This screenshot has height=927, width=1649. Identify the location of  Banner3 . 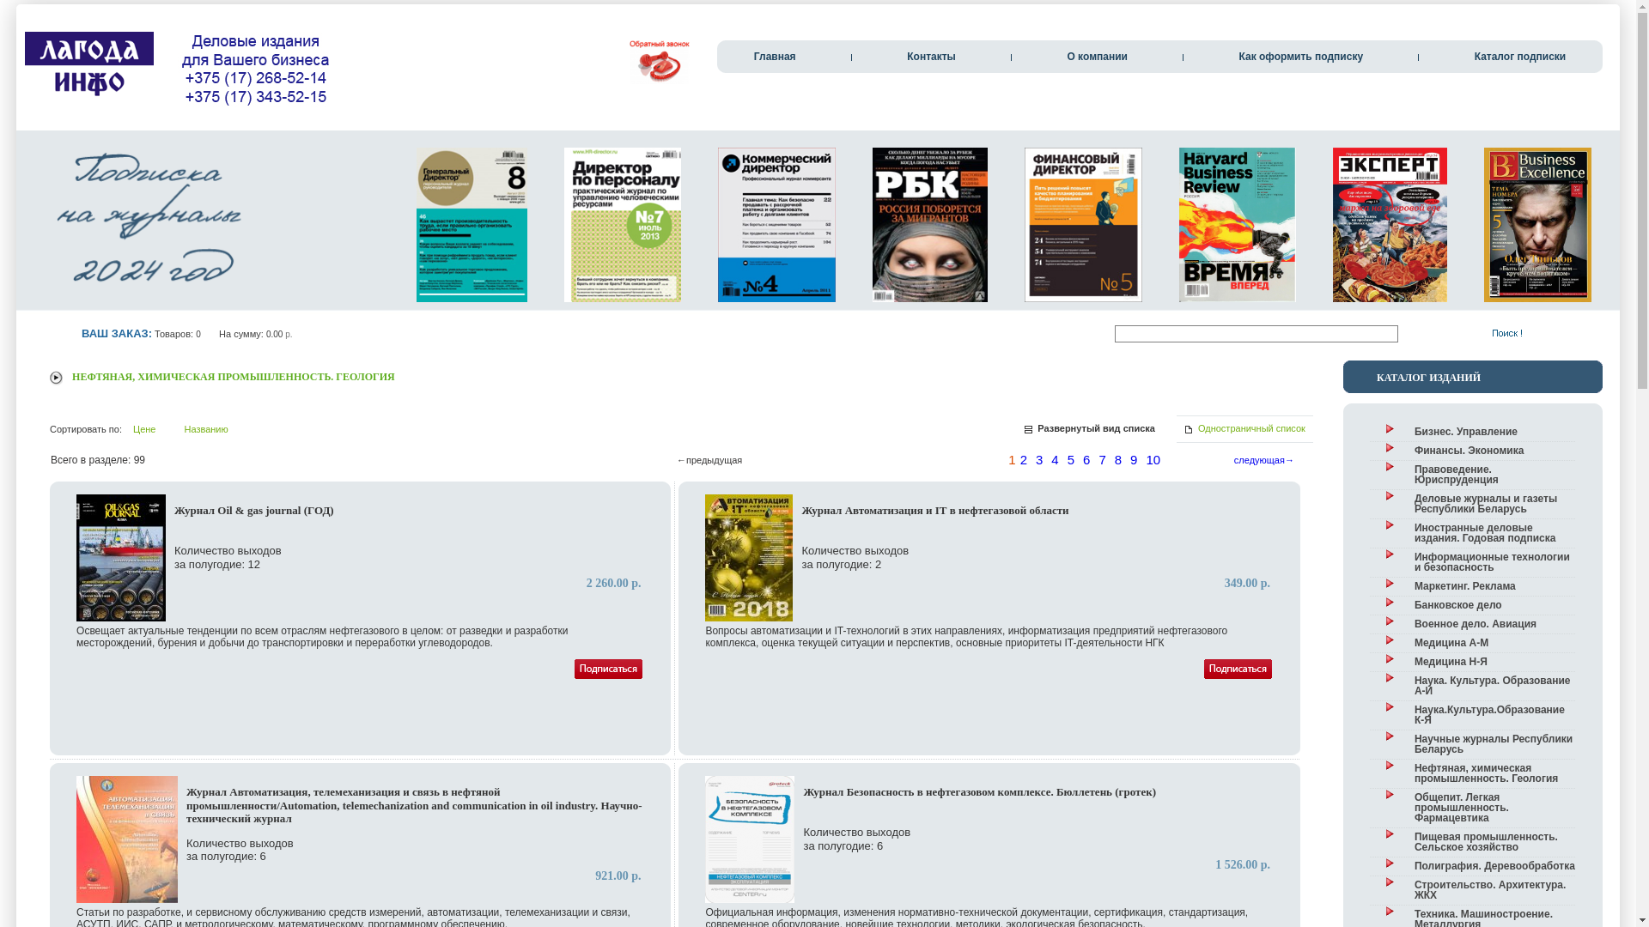
(149, 223).